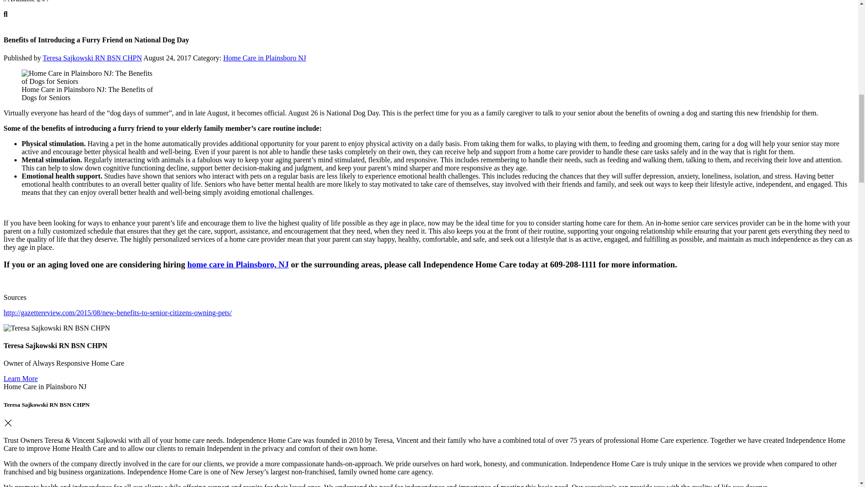  What do you see at coordinates (92, 58) in the screenshot?
I see `Posts by Teresa Sajkowski RN BSN CHPN` at bounding box center [92, 58].